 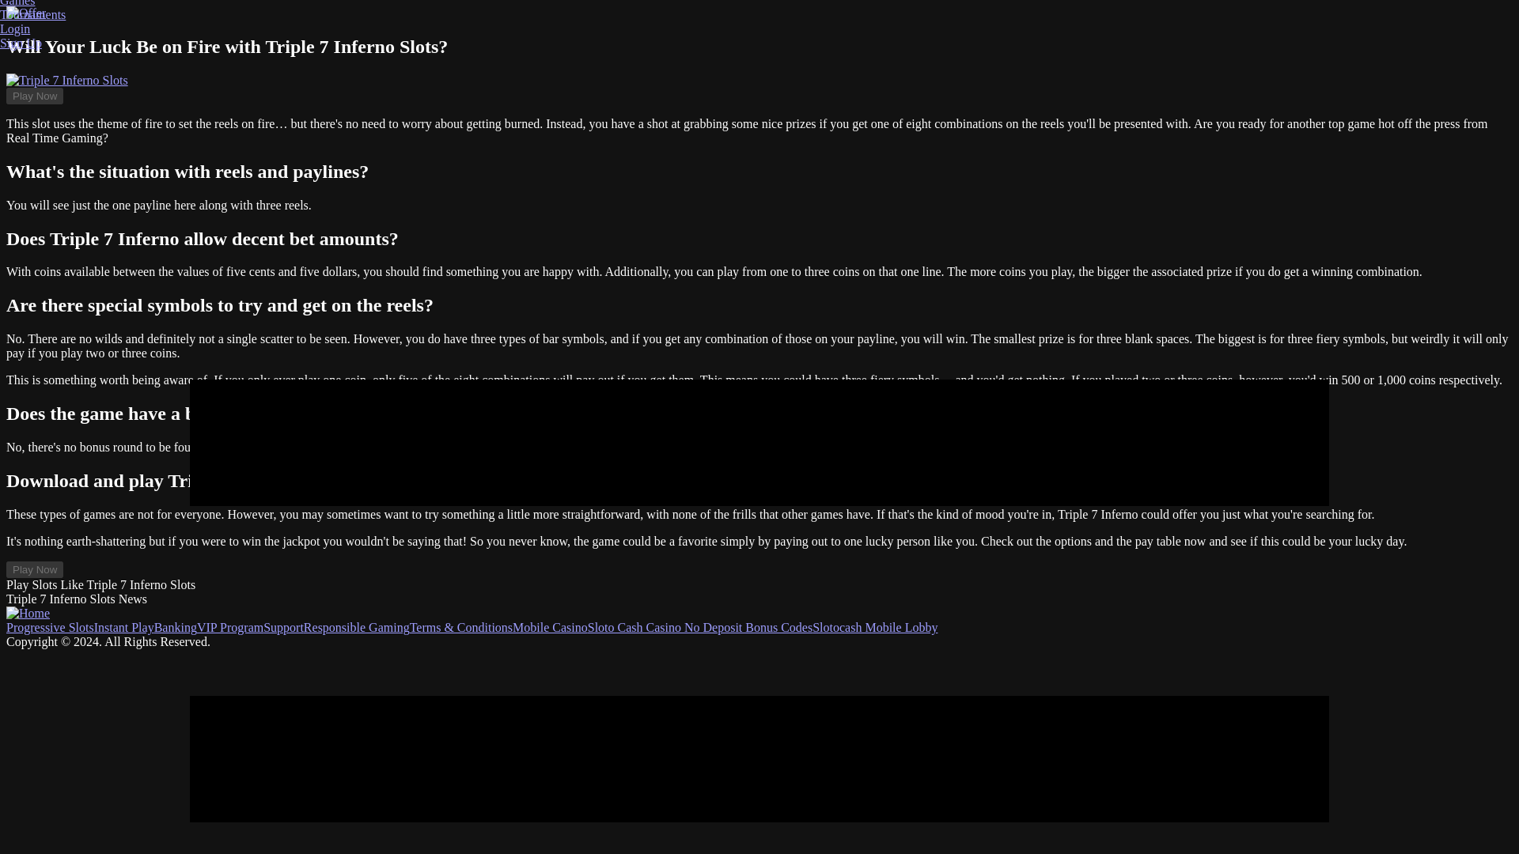 I want to click on Banking, so click(x=176, y=628).